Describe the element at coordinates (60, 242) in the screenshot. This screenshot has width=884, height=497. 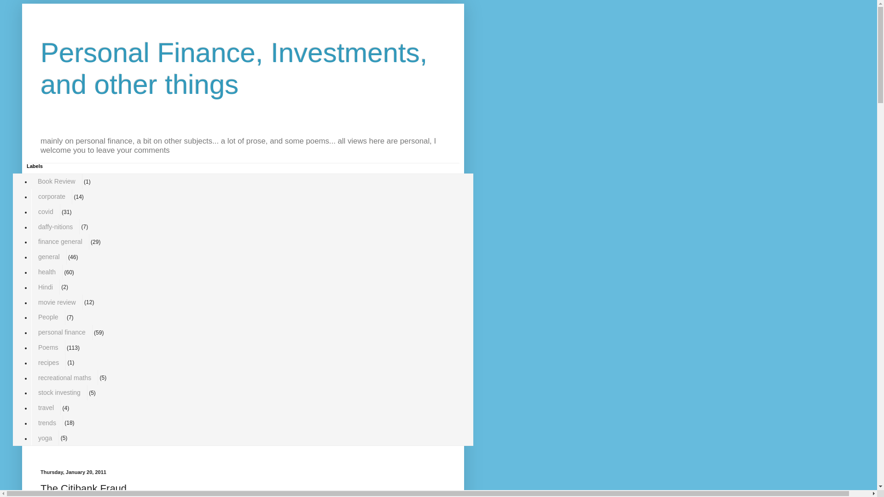
I see `finance general` at that location.